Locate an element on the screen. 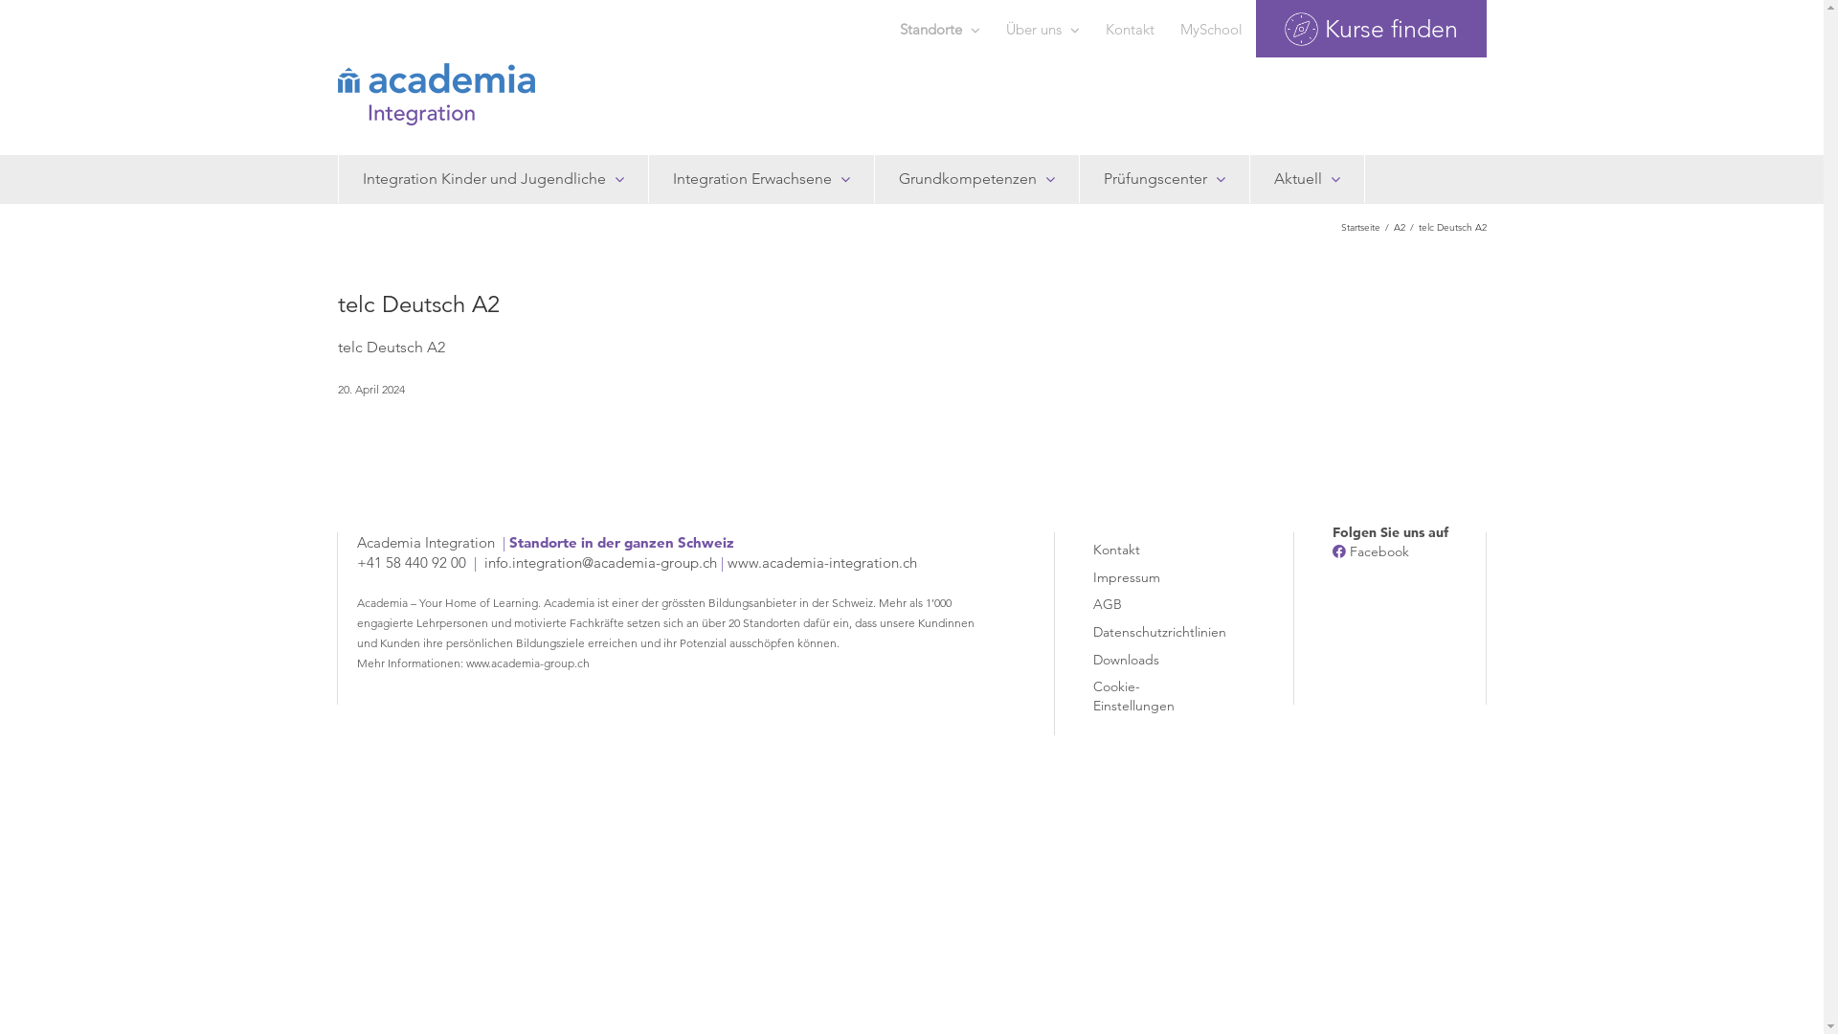  Kurse finden is located at coordinates (1371, 29).